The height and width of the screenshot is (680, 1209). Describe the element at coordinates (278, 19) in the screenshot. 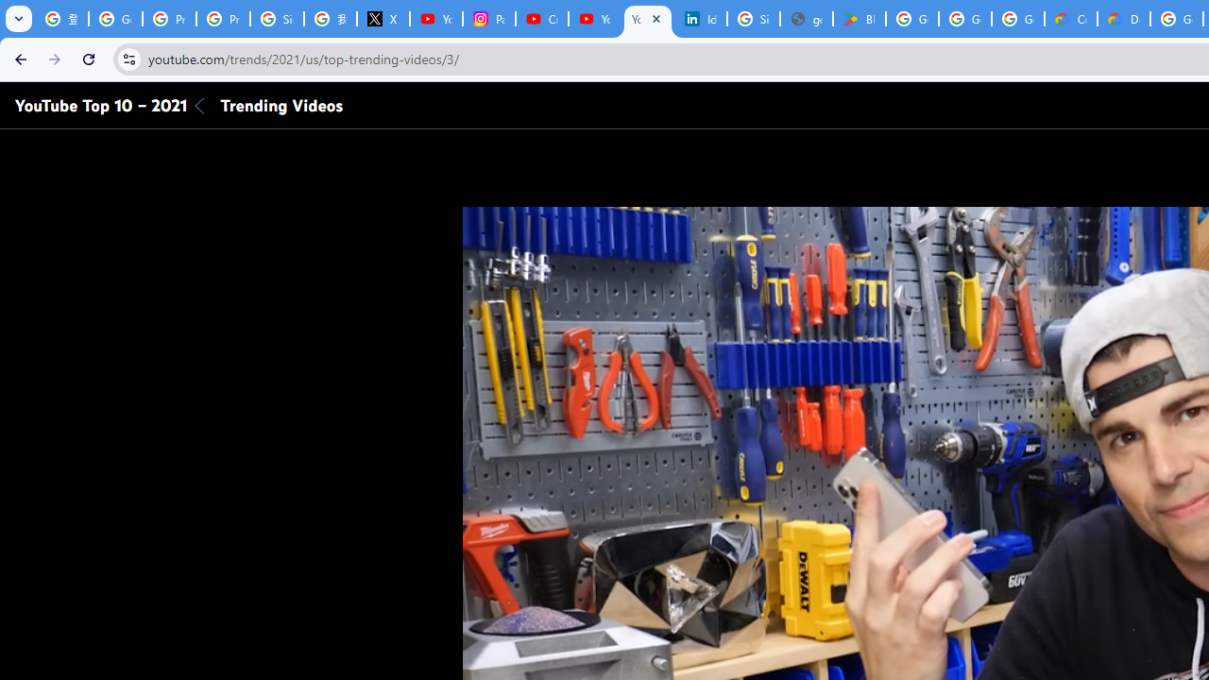

I see `Sign in - Google Accounts` at that location.